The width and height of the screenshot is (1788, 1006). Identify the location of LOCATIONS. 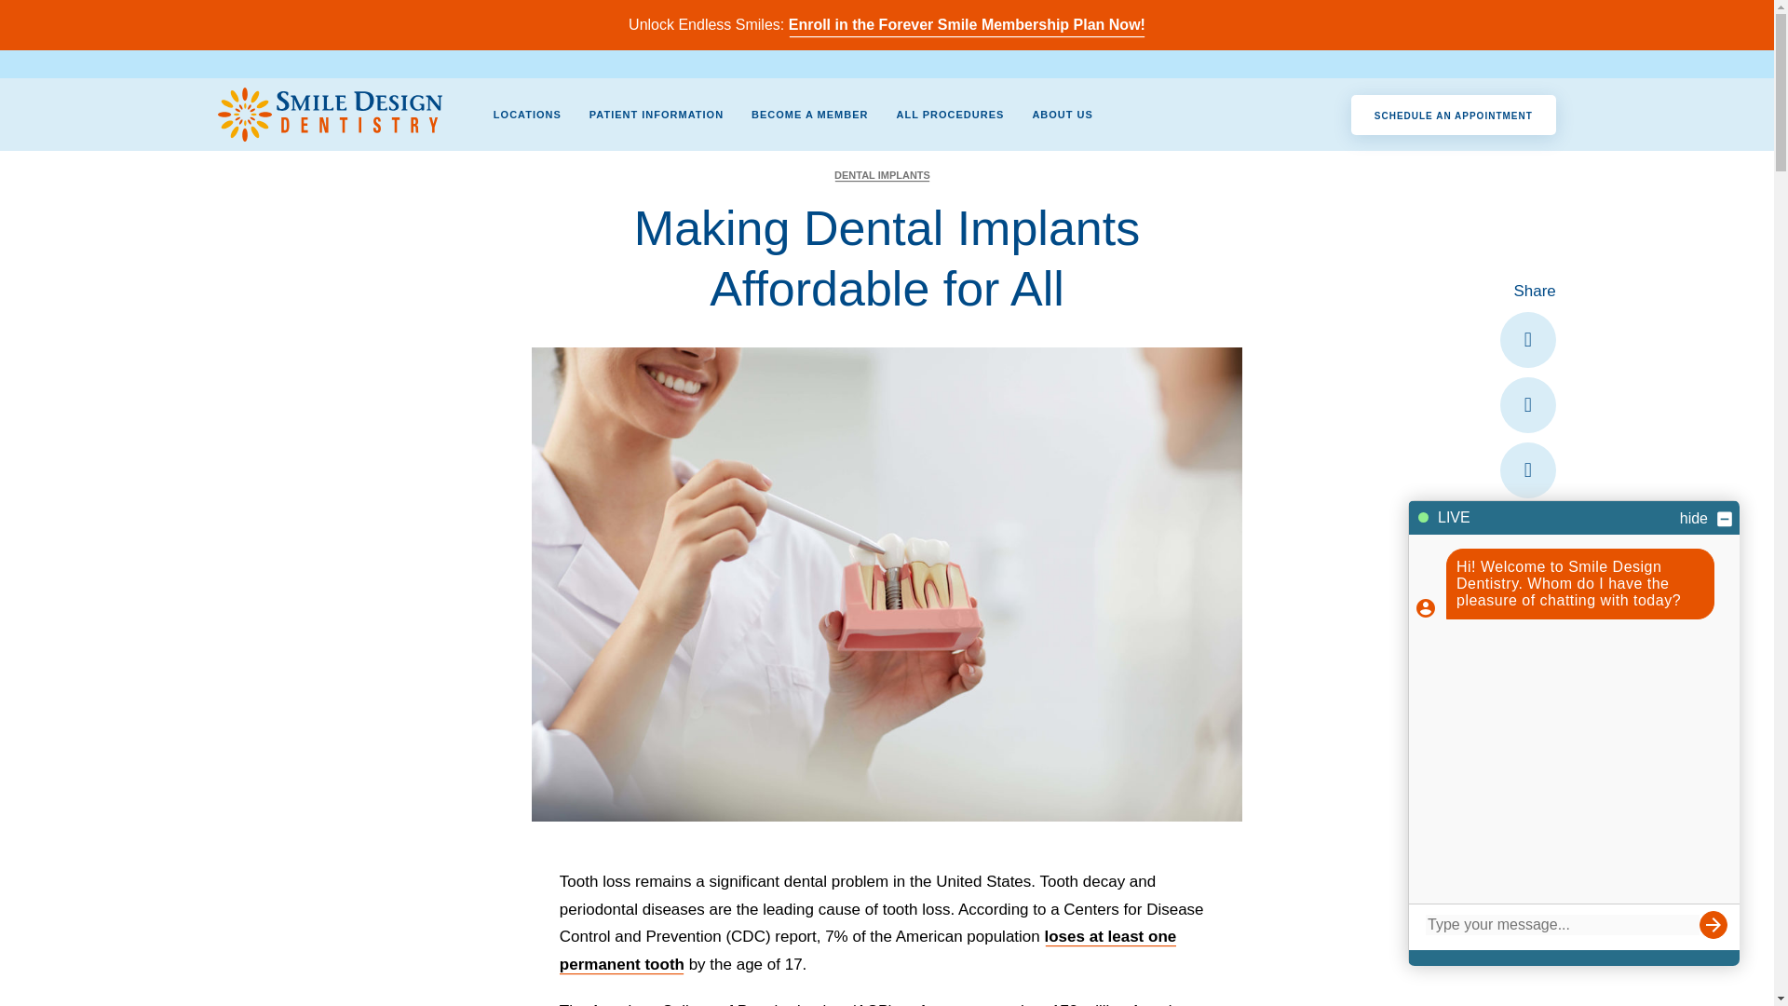
(527, 114).